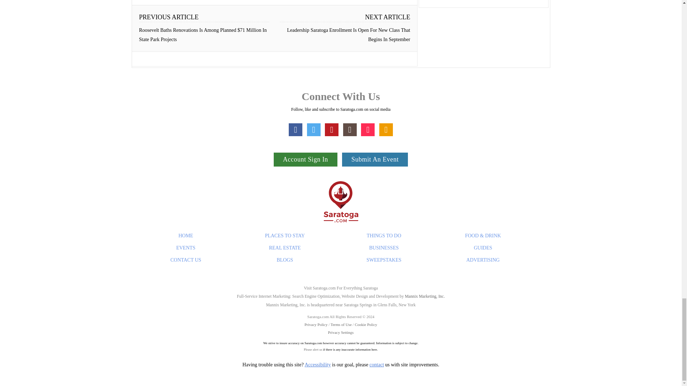  I want to click on TikTok, so click(368, 129).